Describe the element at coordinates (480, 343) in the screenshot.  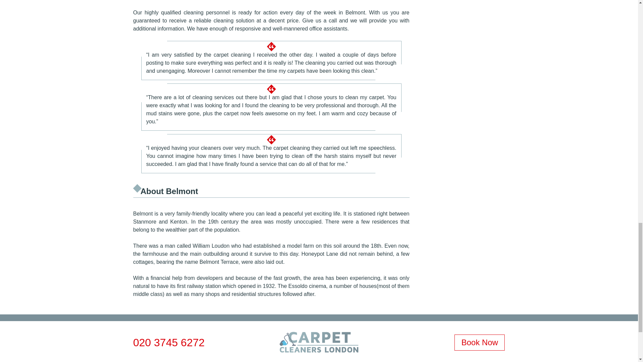
I see `Book Now` at that location.